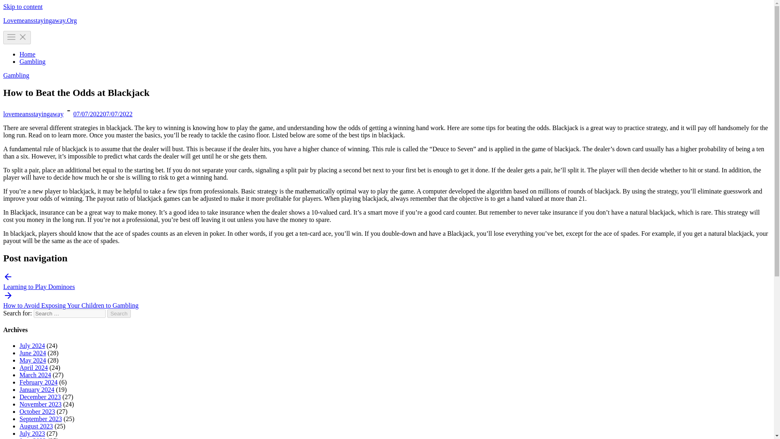 Image resolution: width=780 pixels, height=439 pixels. Describe the element at coordinates (23, 7) in the screenshot. I see `Skip to content` at that location.